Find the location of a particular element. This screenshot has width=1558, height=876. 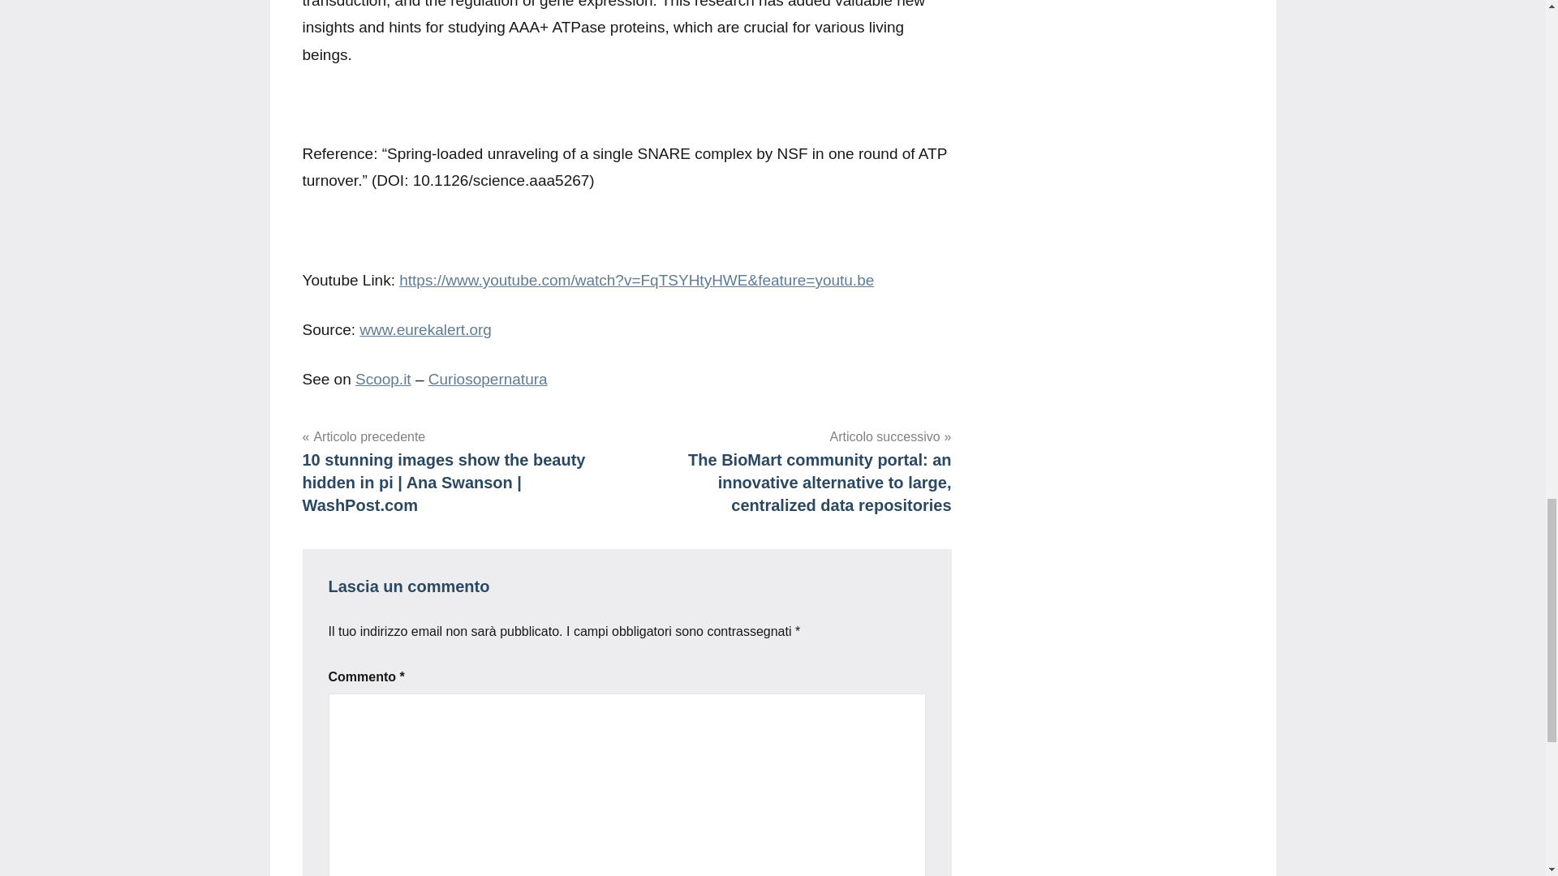

Curiosopernatura is located at coordinates (488, 379).